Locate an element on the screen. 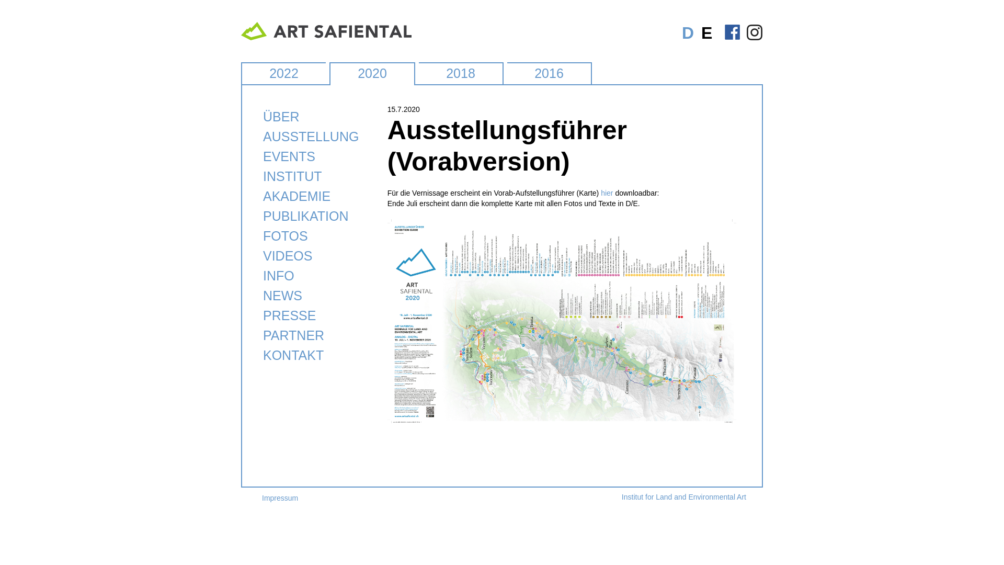 The height and width of the screenshot is (565, 1004). PARTNER is located at coordinates (294, 335).